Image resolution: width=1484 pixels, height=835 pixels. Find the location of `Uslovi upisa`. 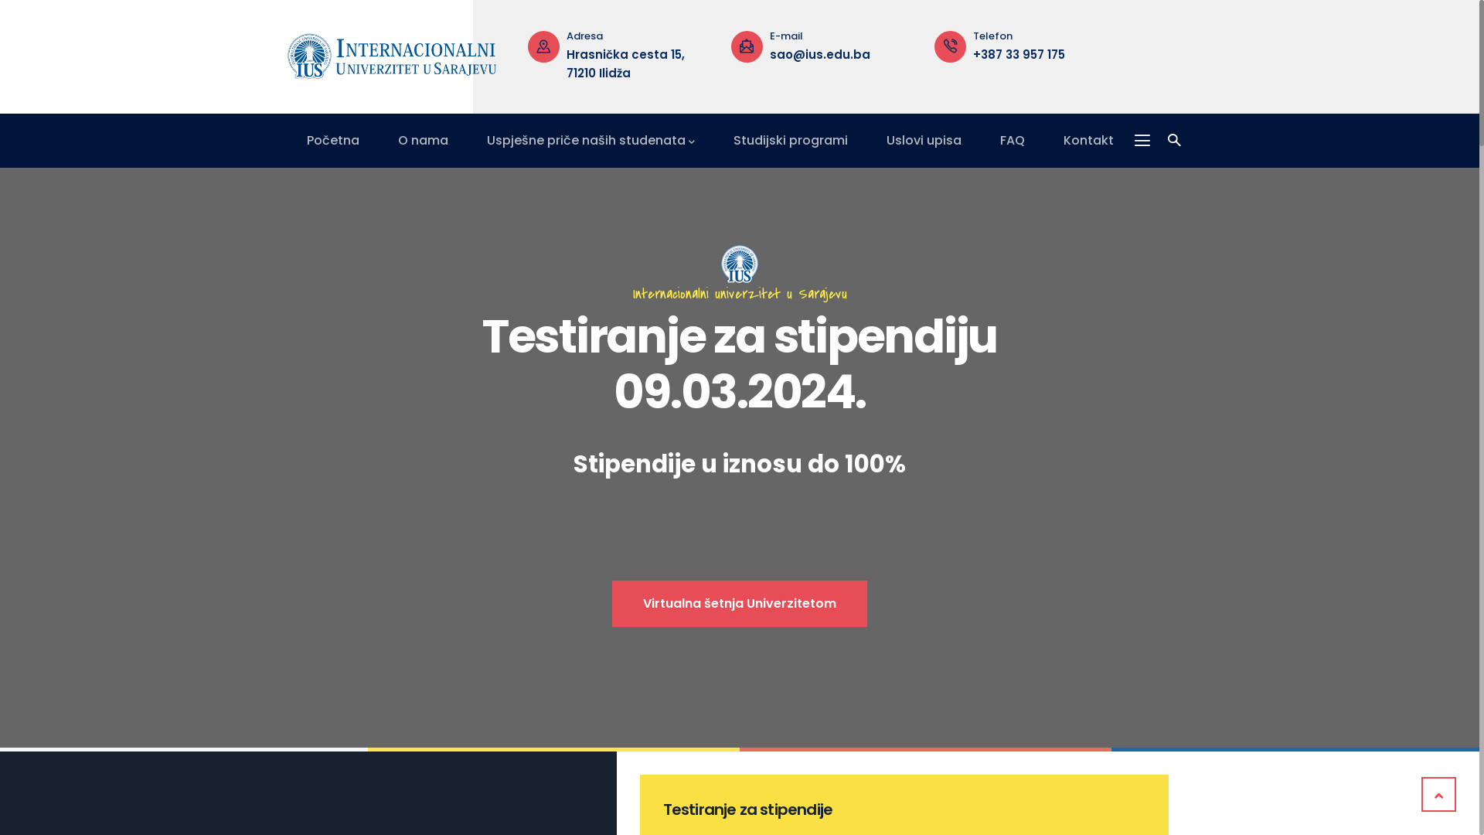

Uslovi upisa is located at coordinates (924, 141).